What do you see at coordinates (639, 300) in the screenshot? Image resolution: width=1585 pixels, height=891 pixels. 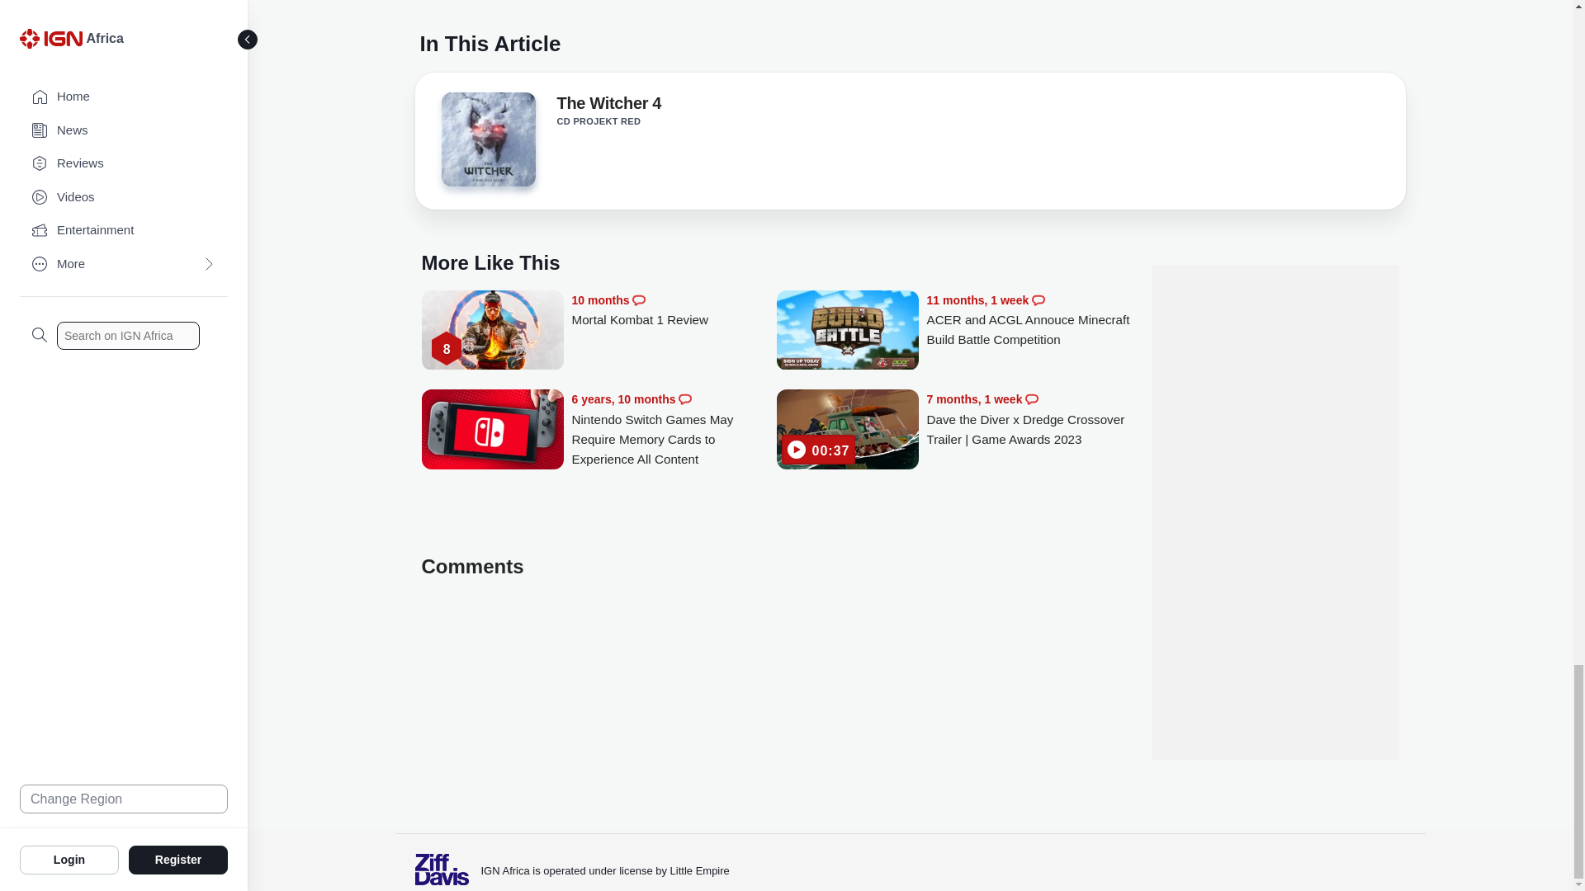 I see `Comments` at bounding box center [639, 300].